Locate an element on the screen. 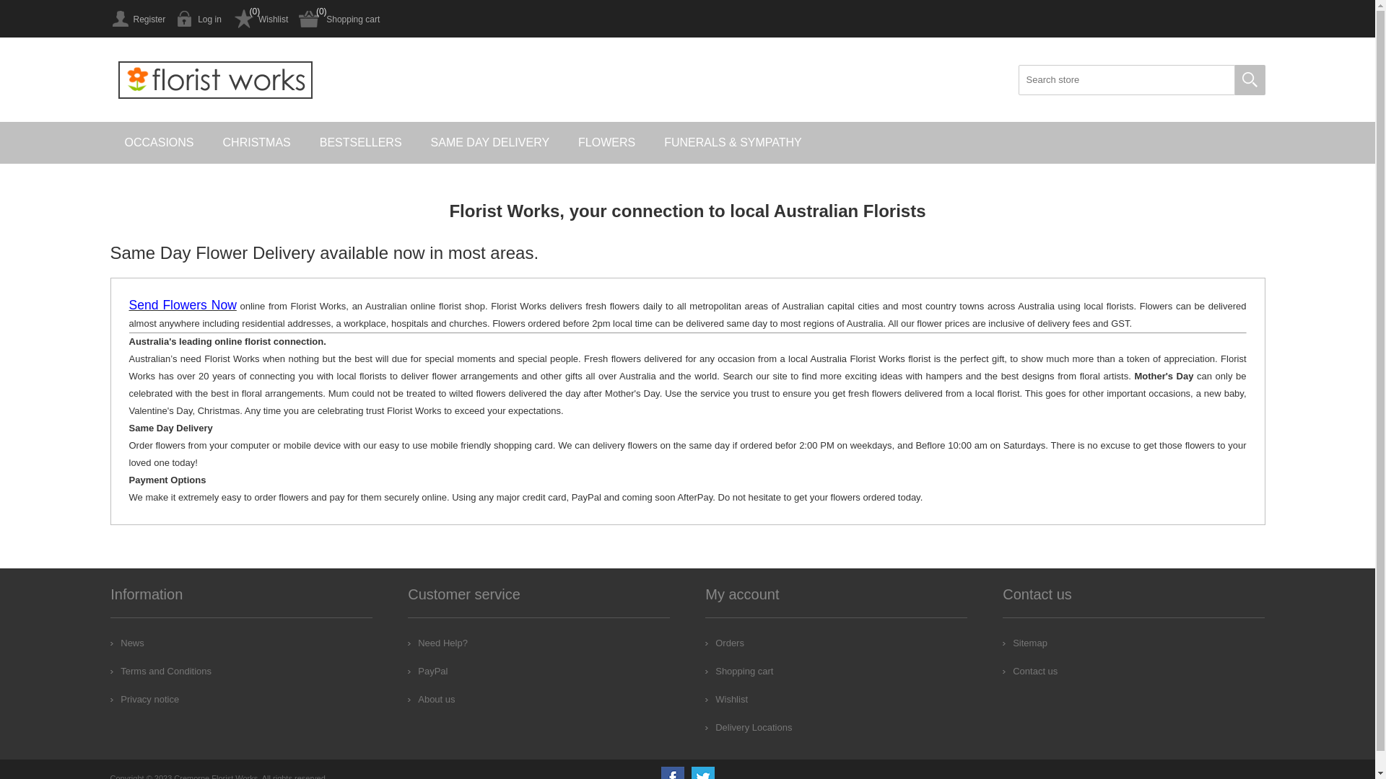 Image resolution: width=1386 pixels, height=779 pixels. Log in is located at coordinates (199, 19).